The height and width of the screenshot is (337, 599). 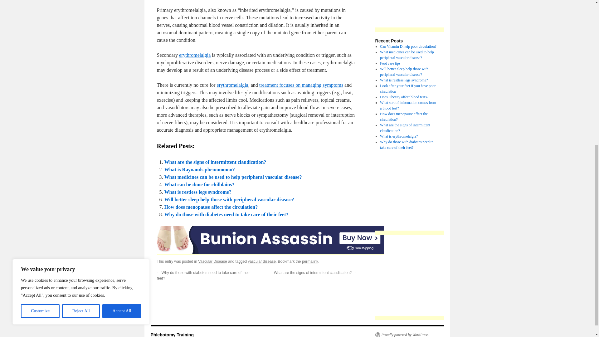 What do you see at coordinates (40, 49) in the screenshot?
I see `Customize` at bounding box center [40, 49].